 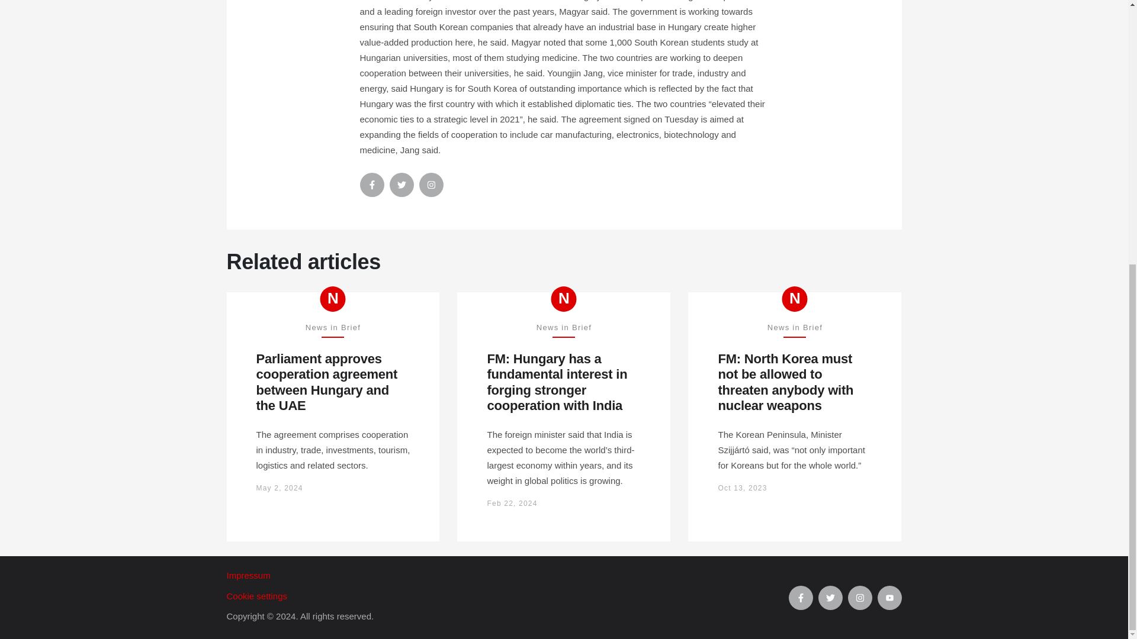 What do you see at coordinates (564, 299) in the screenshot?
I see `News in Brief` at bounding box center [564, 299].